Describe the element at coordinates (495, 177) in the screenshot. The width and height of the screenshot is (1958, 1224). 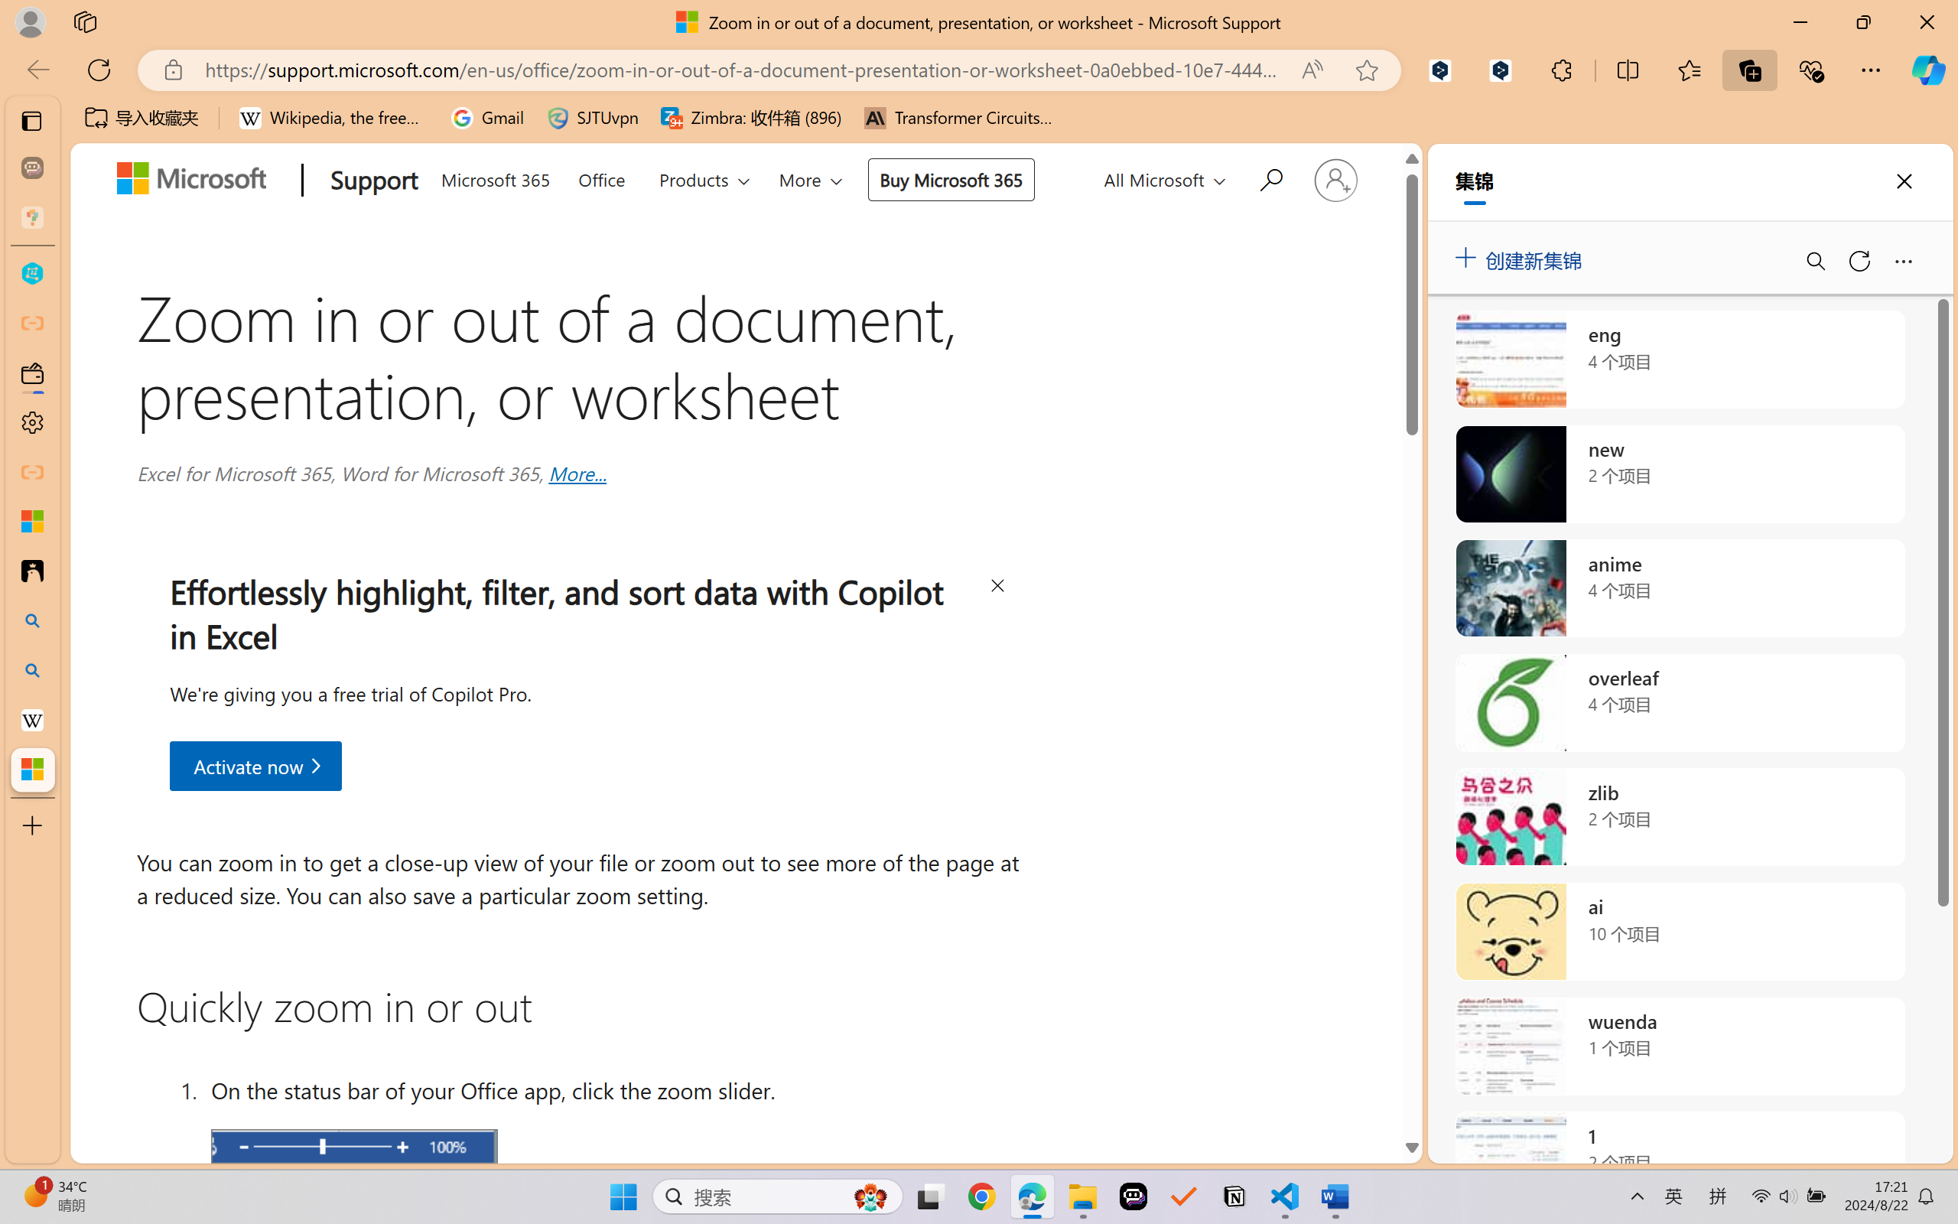
I see `Microsoft 365` at that location.